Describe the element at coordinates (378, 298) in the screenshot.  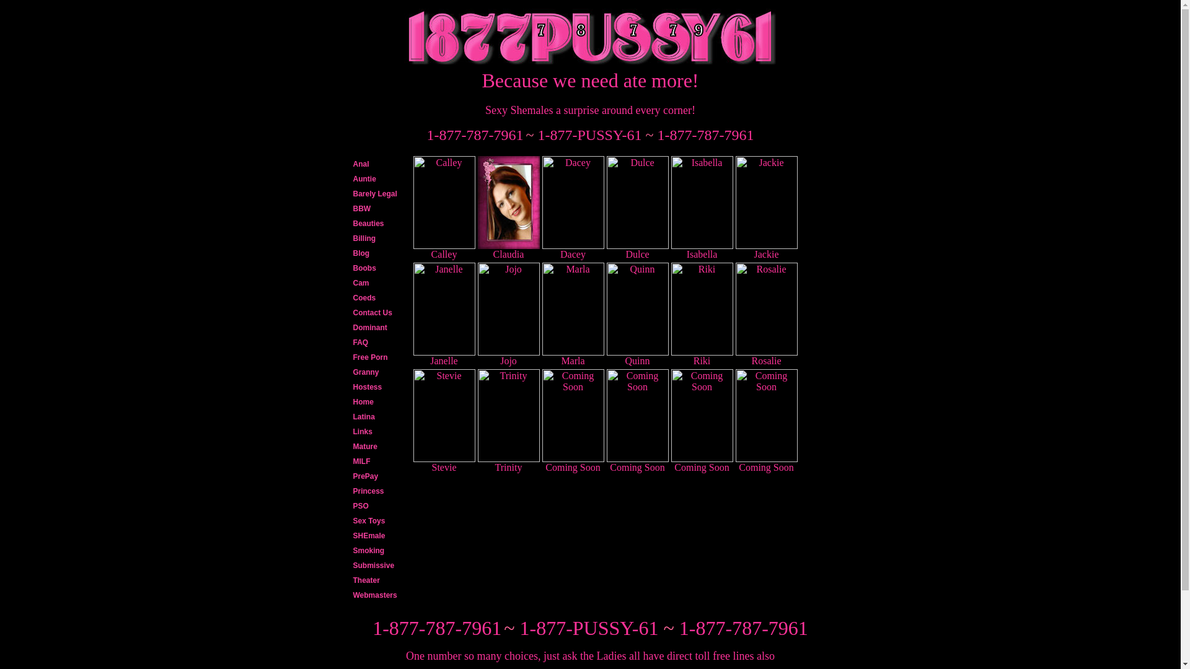
I see `Coeds` at that location.